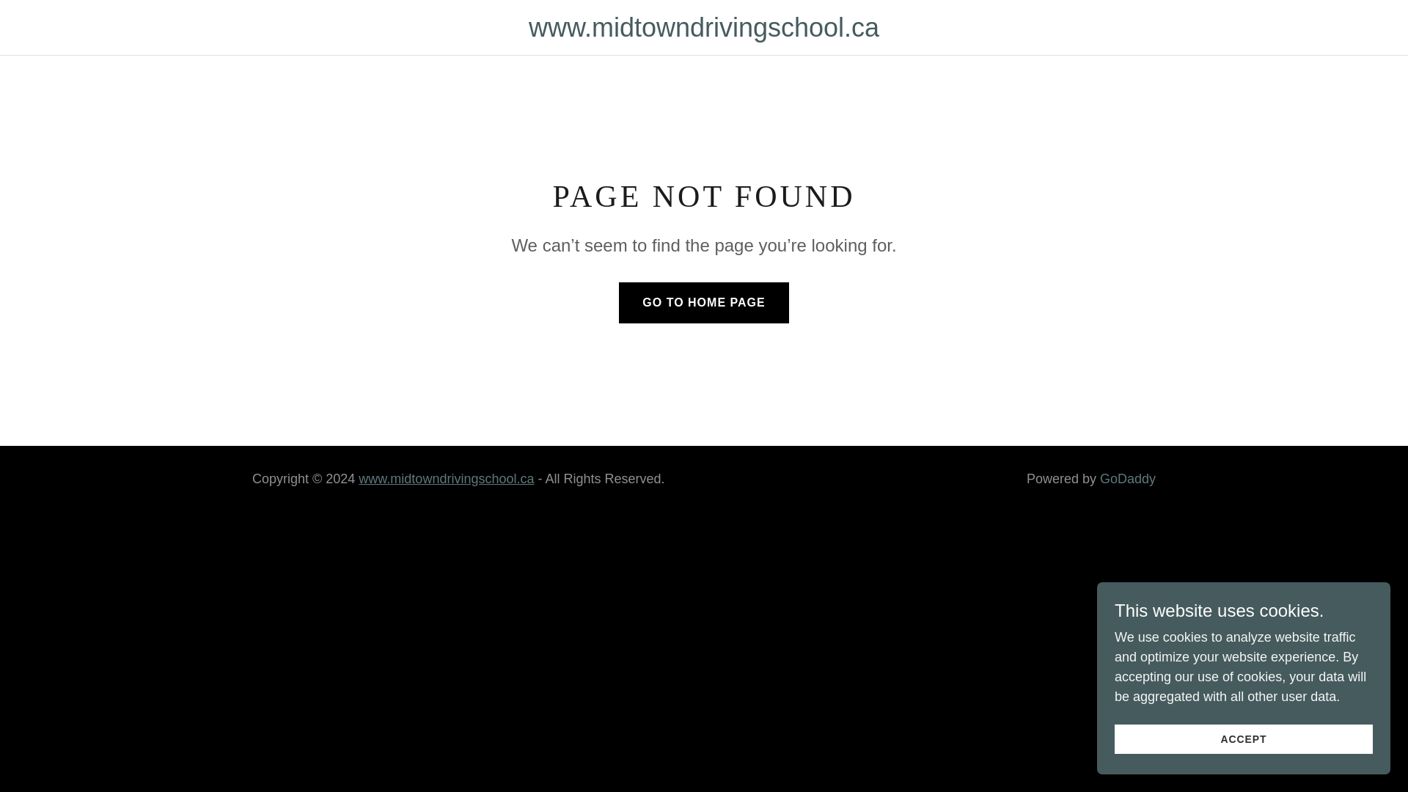 The height and width of the screenshot is (792, 1408). What do you see at coordinates (446, 478) in the screenshot?
I see `www.midtowndrivingschool.ca` at bounding box center [446, 478].